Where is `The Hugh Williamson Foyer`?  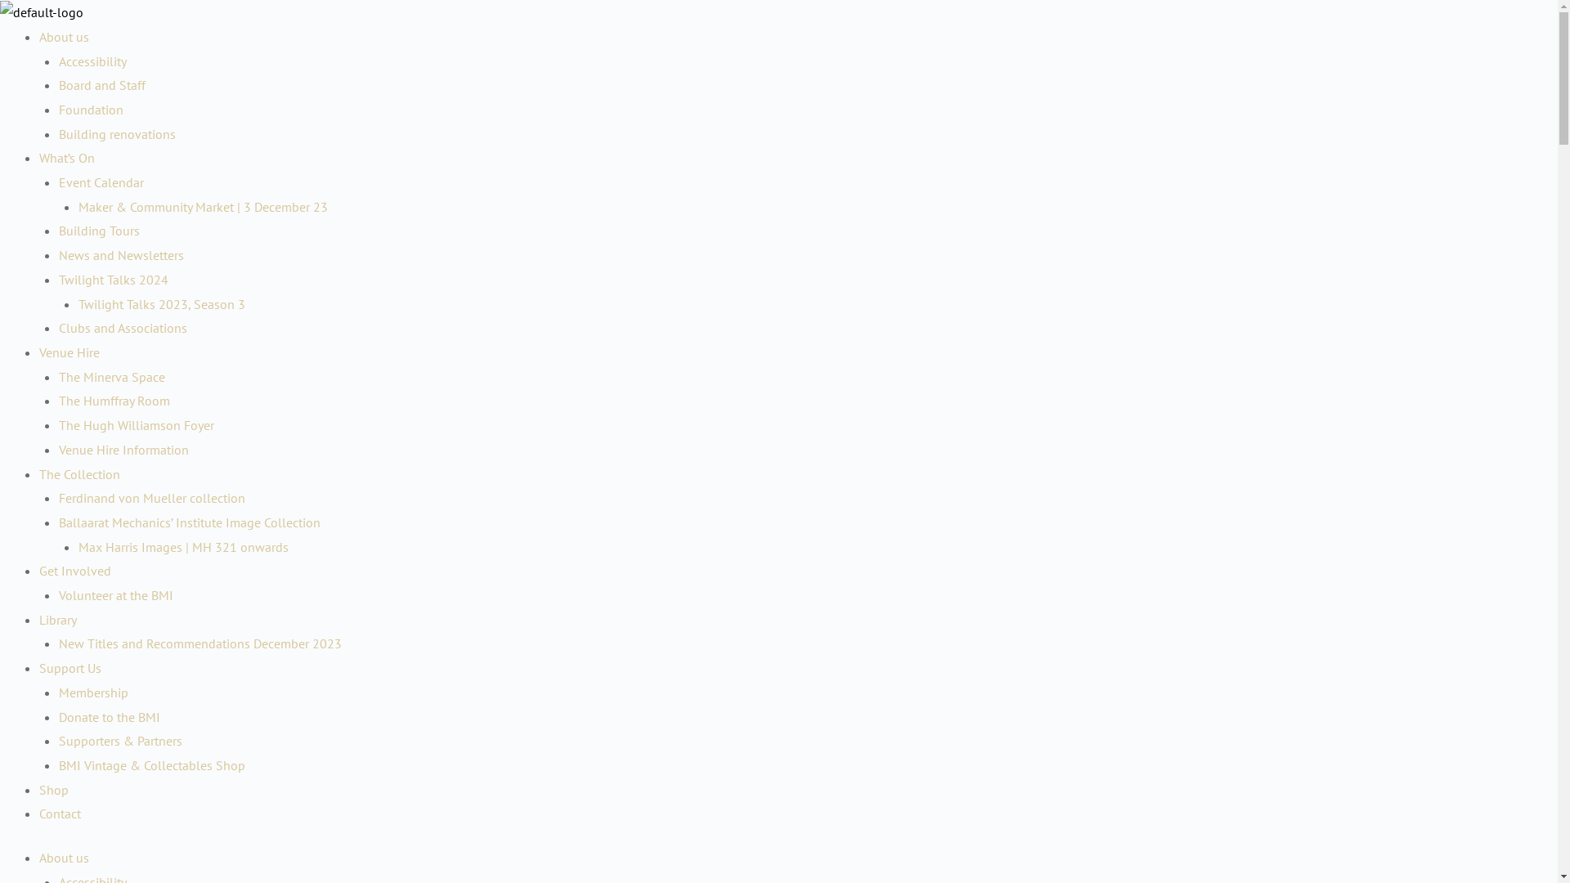 The Hugh Williamson Foyer is located at coordinates (137, 425).